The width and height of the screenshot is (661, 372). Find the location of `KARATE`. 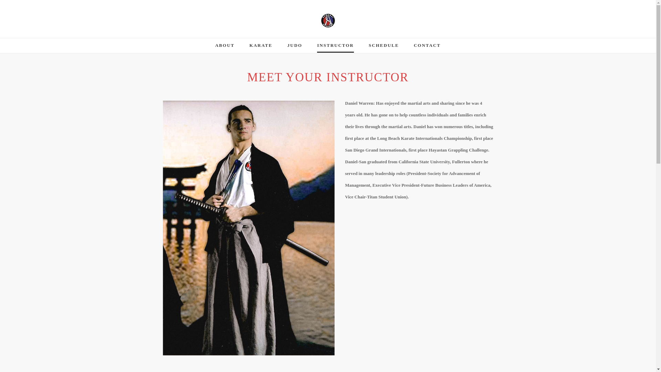

KARATE is located at coordinates (261, 48).